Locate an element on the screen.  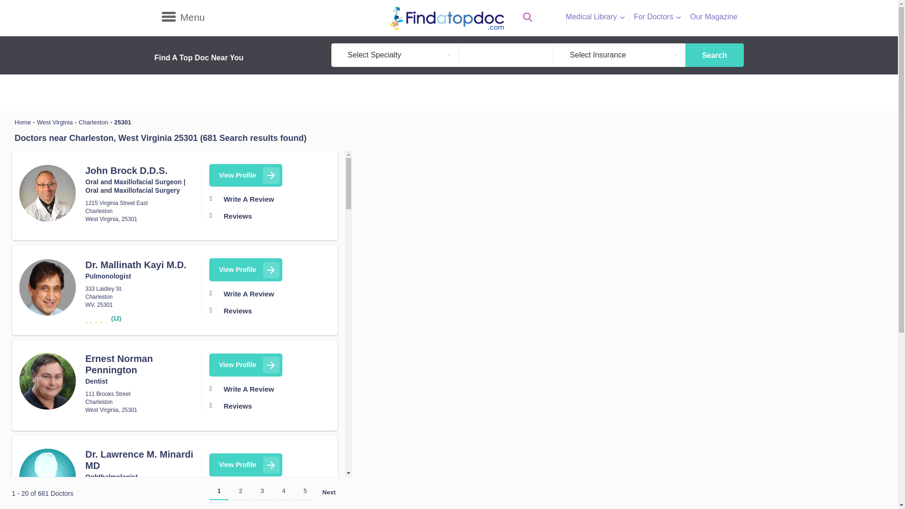
Select Insurance is located at coordinates (619, 55).